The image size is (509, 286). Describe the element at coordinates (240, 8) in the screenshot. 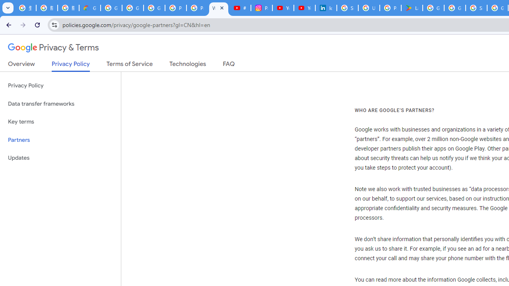

I see `#nbabasketballhighlights - YouTube` at that location.